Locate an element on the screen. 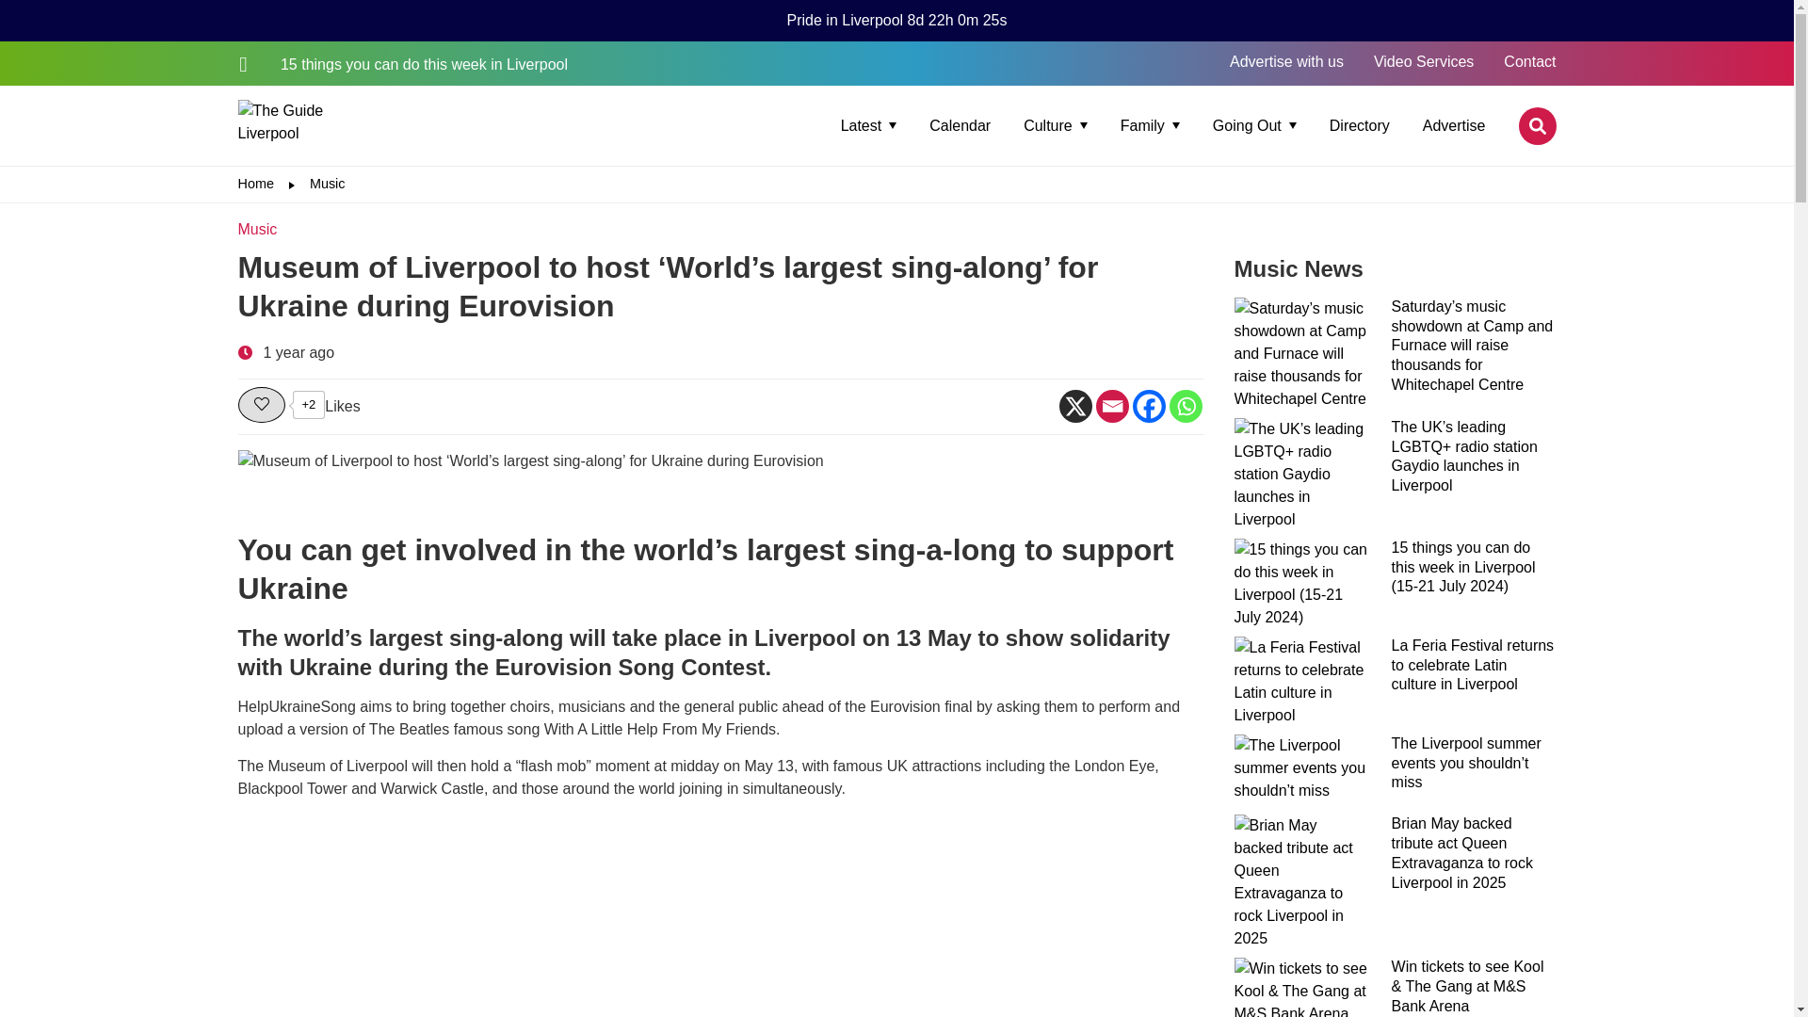 The height and width of the screenshot is (1017, 1808). X is located at coordinates (1074, 406).